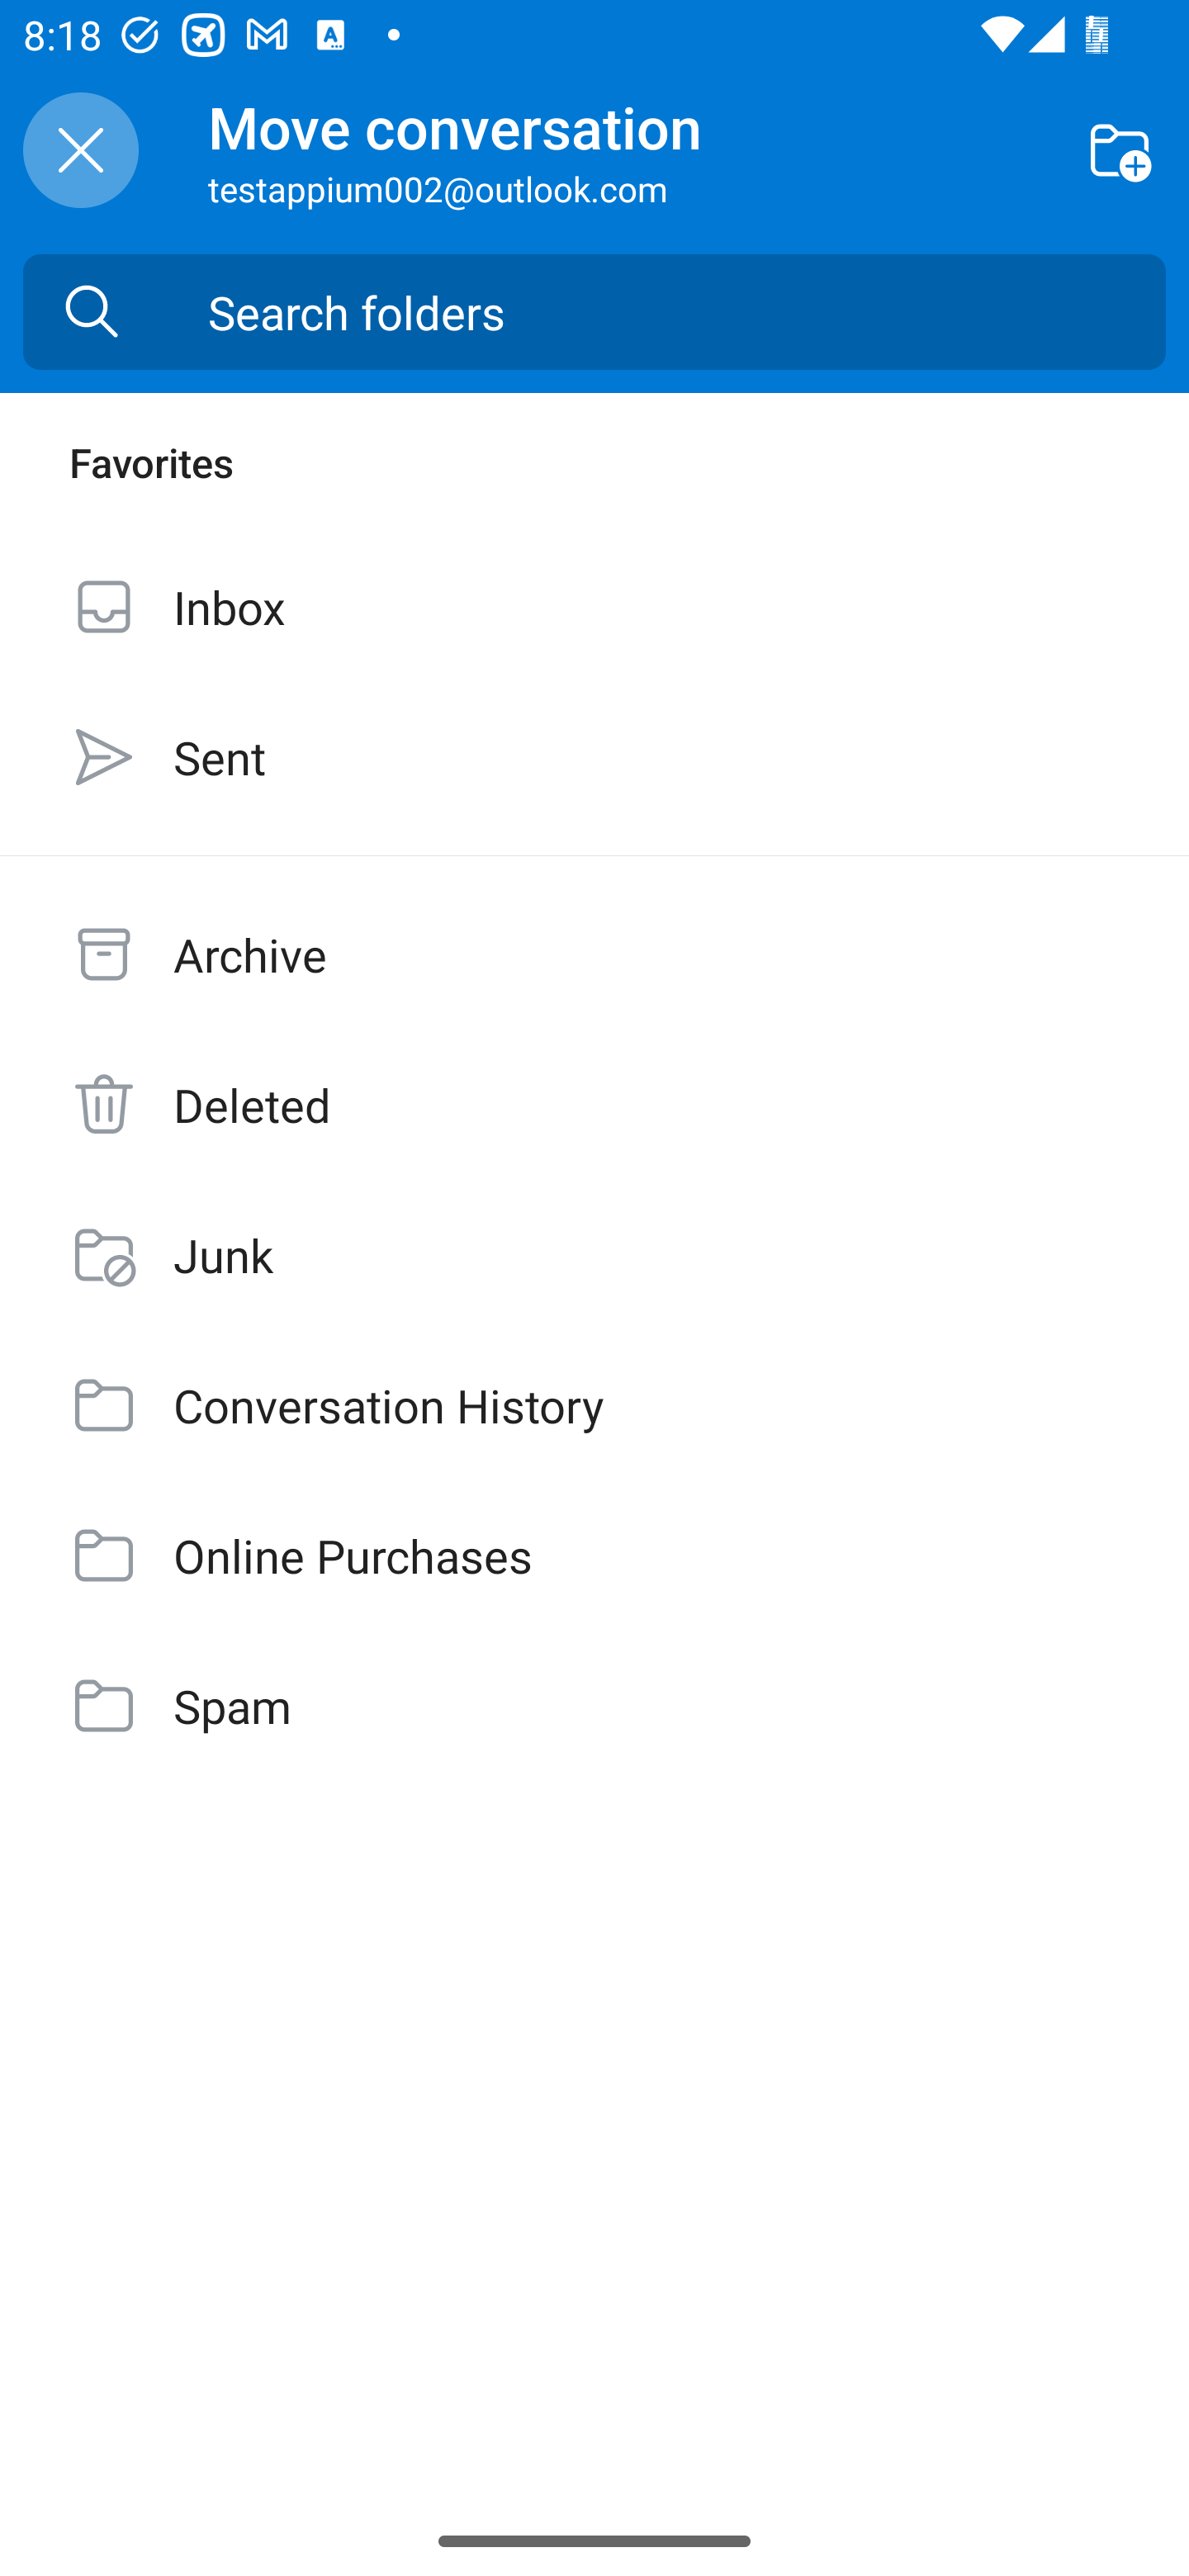 The image size is (1189, 2576). Describe the element at coordinates (687, 312) in the screenshot. I see `Search folders` at that location.